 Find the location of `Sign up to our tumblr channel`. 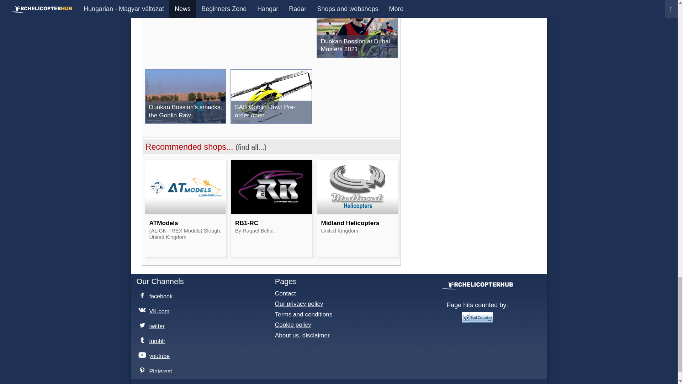

Sign up to our tumblr channel is located at coordinates (153, 340).